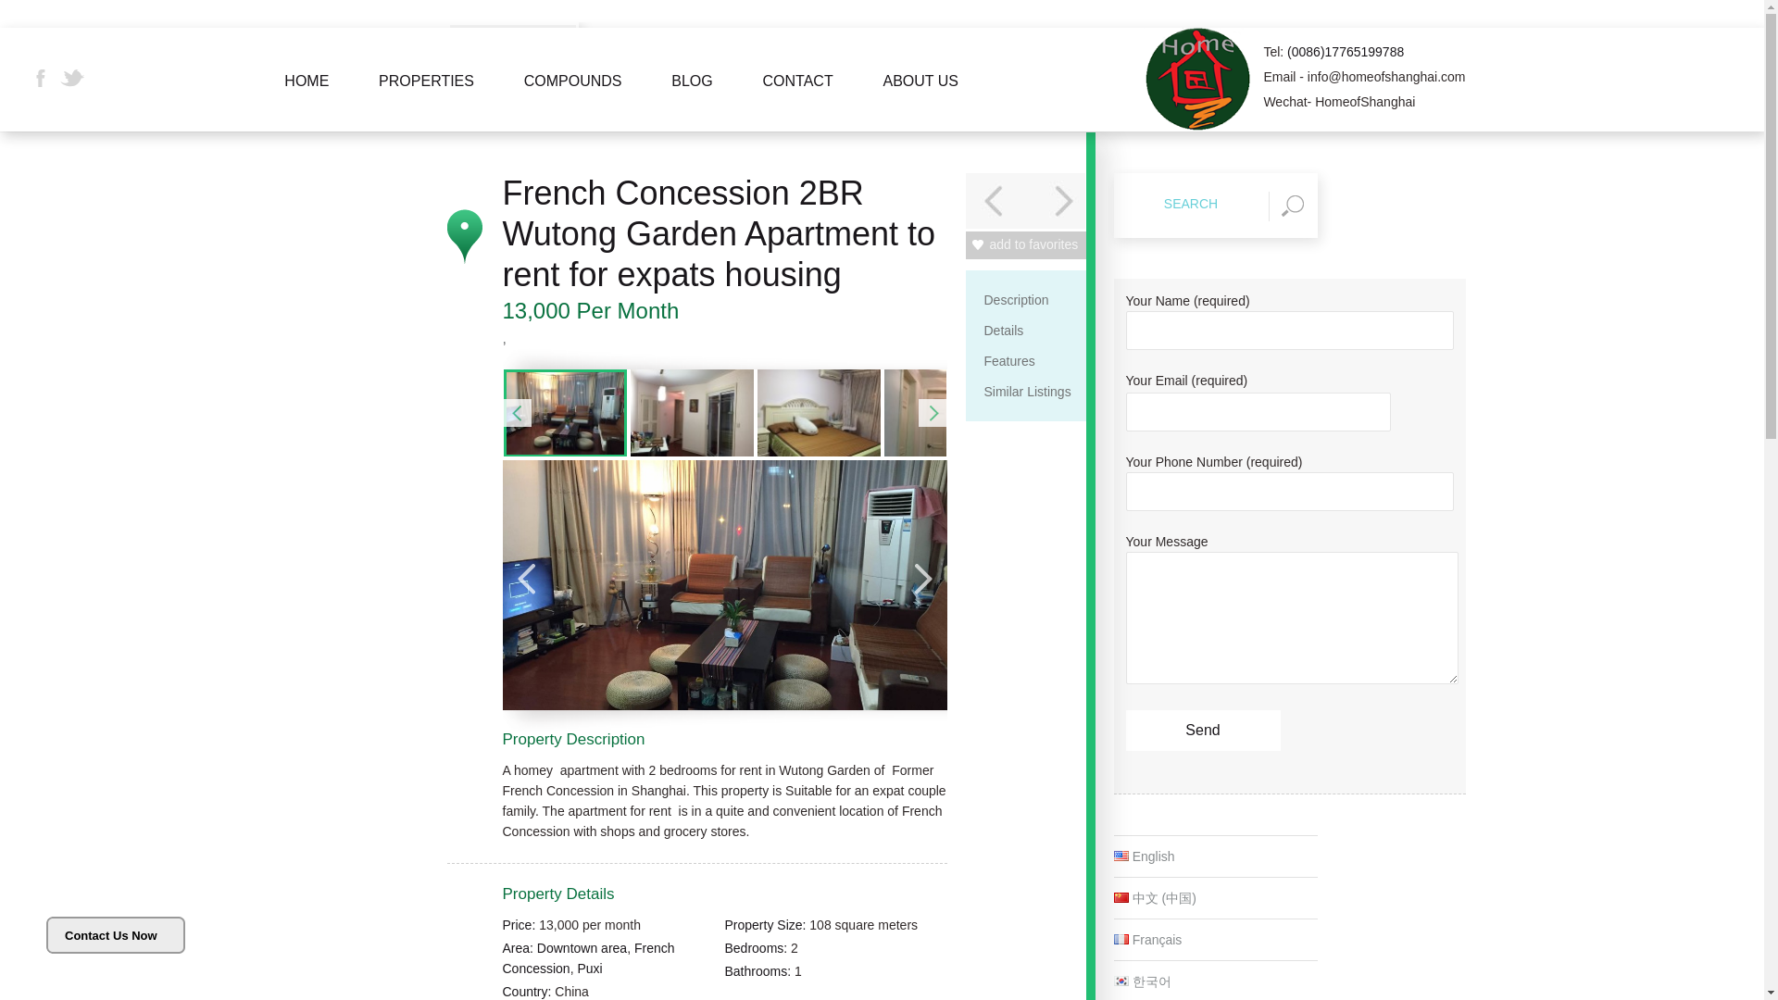 The width and height of the screenshot is (1778, 1000). What do you see at coordinates (307, 102) in the screenshot?
I see `HOME` at bounding box center [307, 102].